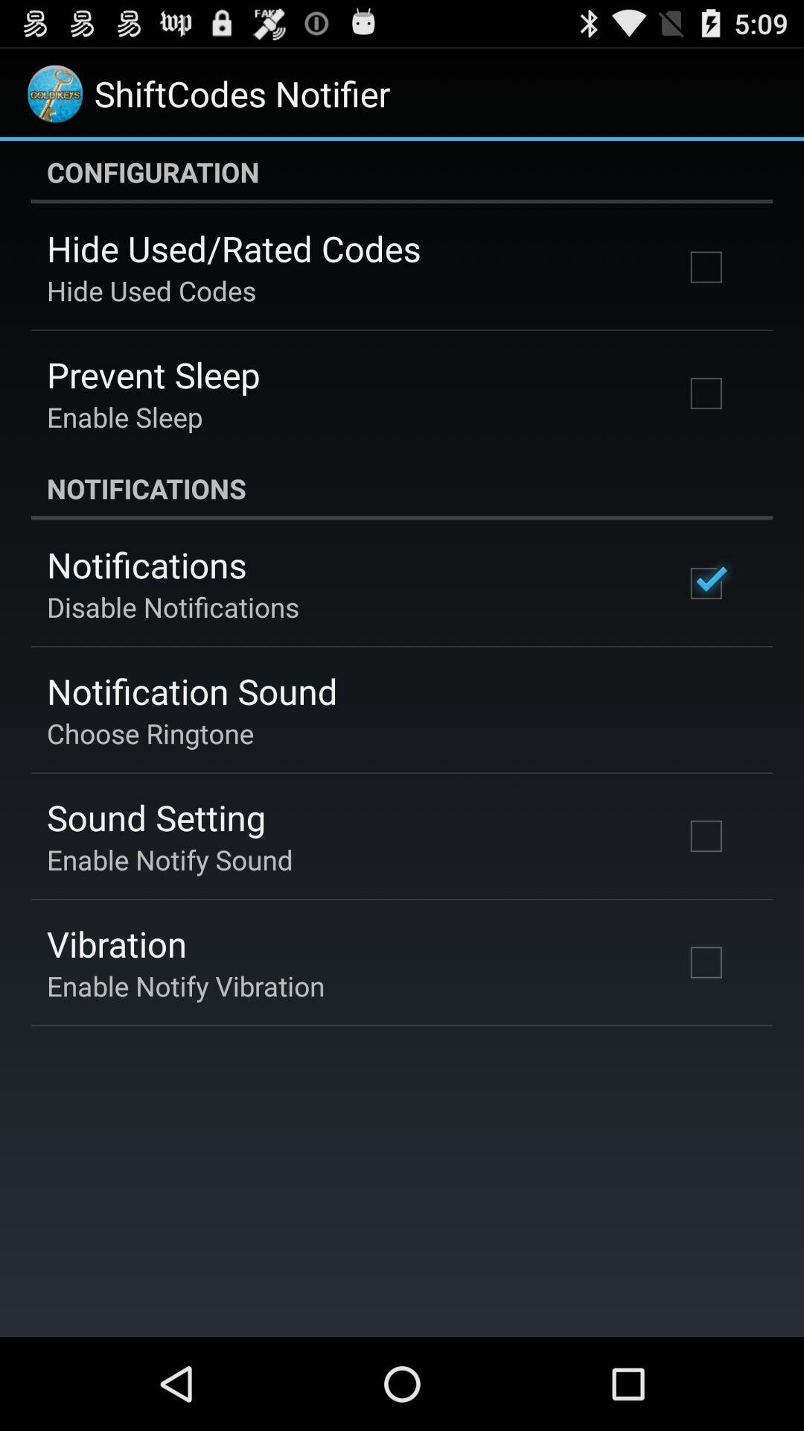  I want to click on turn off the sound setting app, so click(156, 817).